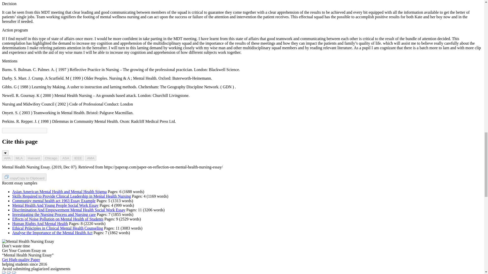 The image size is (488, 274). What do you see at coordinates (7, 158) in the screenshot?
I see `APA` at bounding box center [7, 158].